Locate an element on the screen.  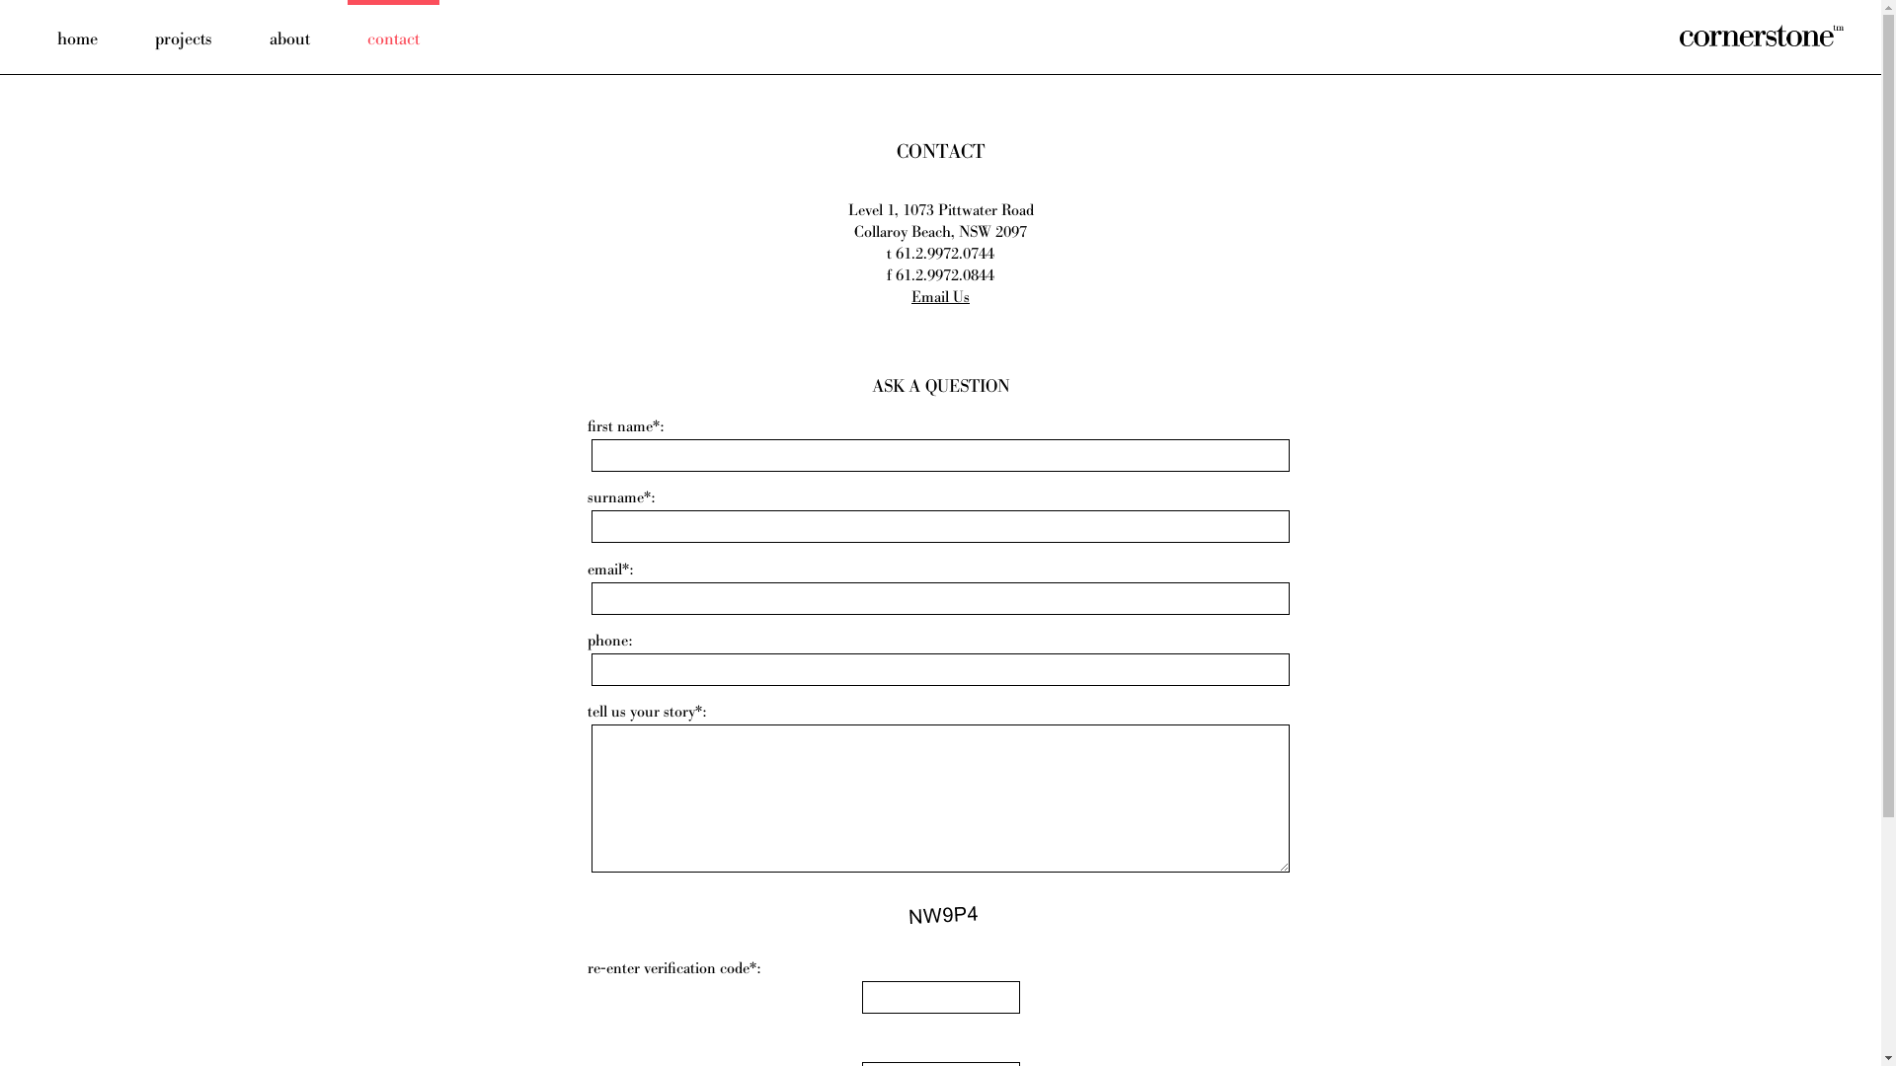
about is located at coordinates (290, 38).